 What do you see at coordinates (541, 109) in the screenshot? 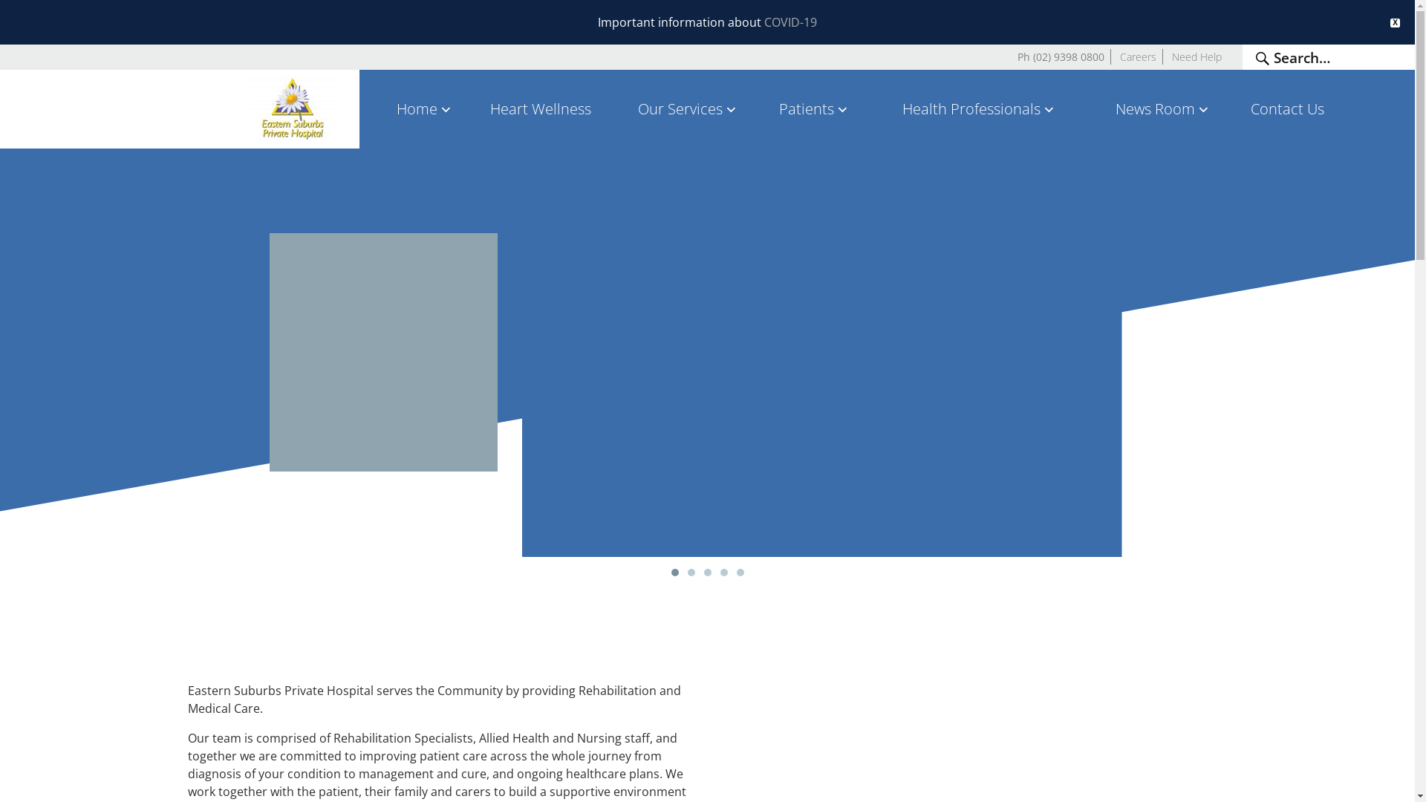
I see `Heart Wellness` at bounding box center [541, 109].